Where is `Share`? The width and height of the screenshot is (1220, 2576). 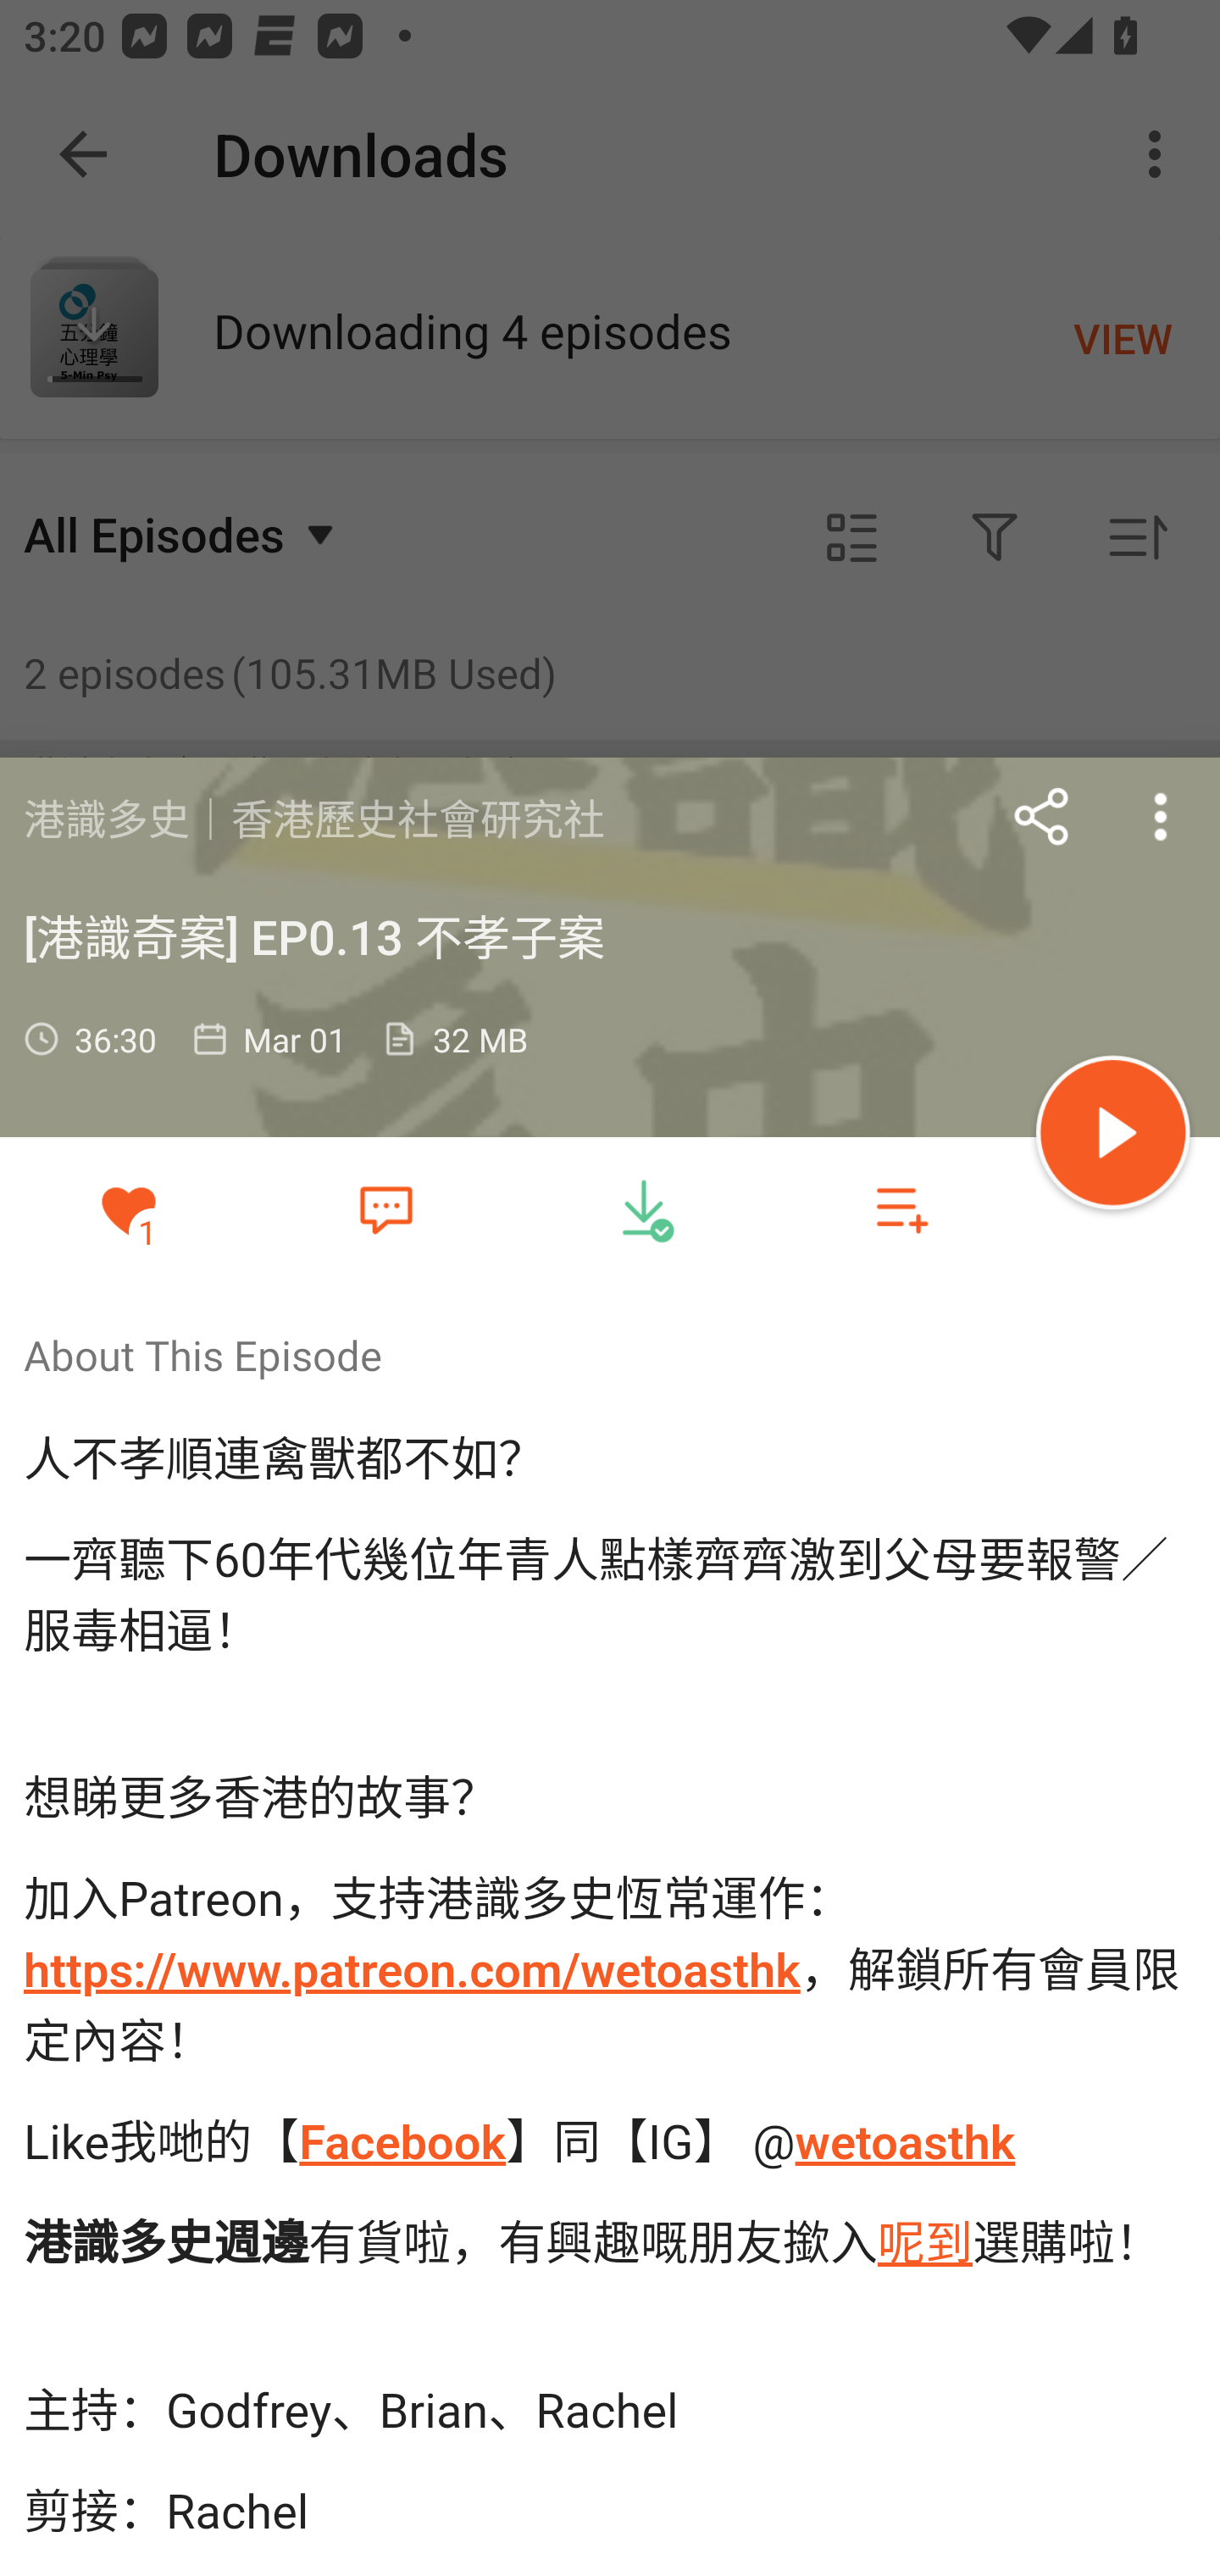
Share is located at coordinates (1042, 816).